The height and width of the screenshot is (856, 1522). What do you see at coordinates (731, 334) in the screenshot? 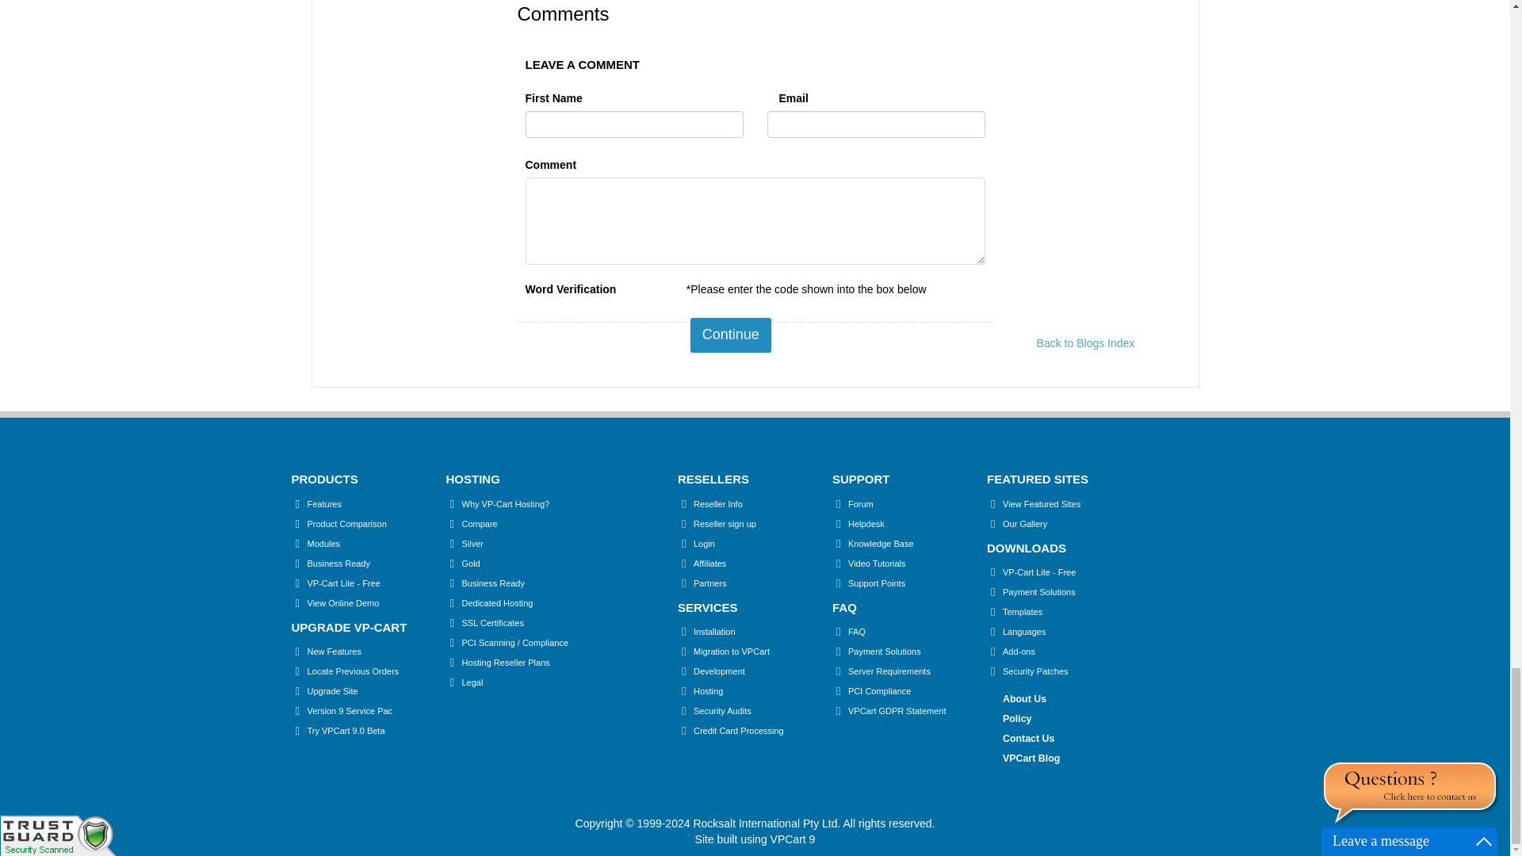
I see ` Continue ` at bounding box center [731, 334].